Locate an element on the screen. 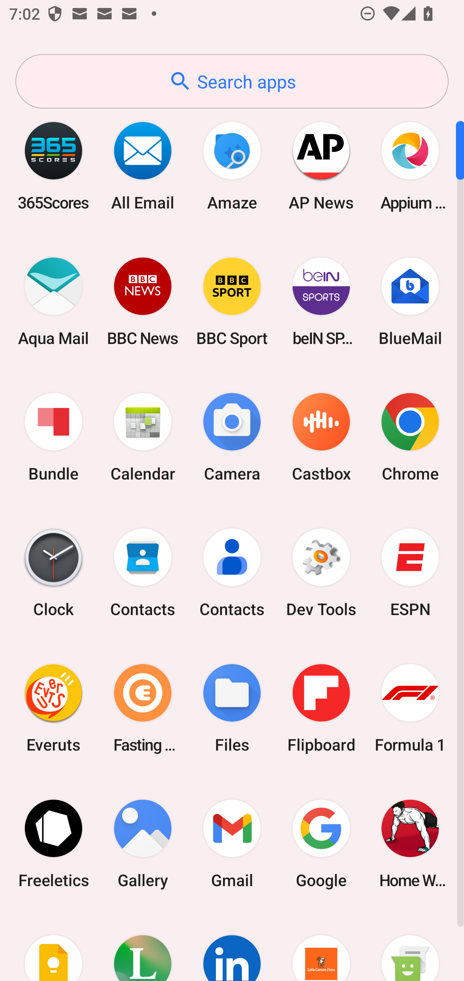  Appium Settings is located at coordinates (410, 166).